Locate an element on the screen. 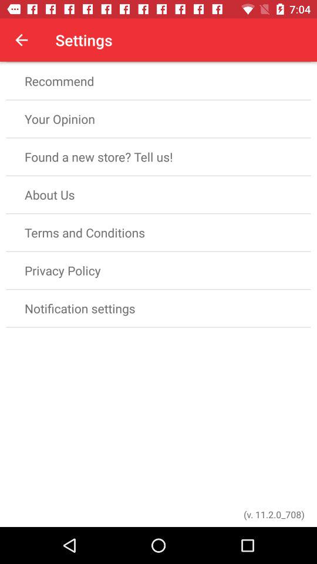 Image resolution: width=317 pixels, height=564 pixels. jump until the recommend icon is located at coordinates (158, 81).